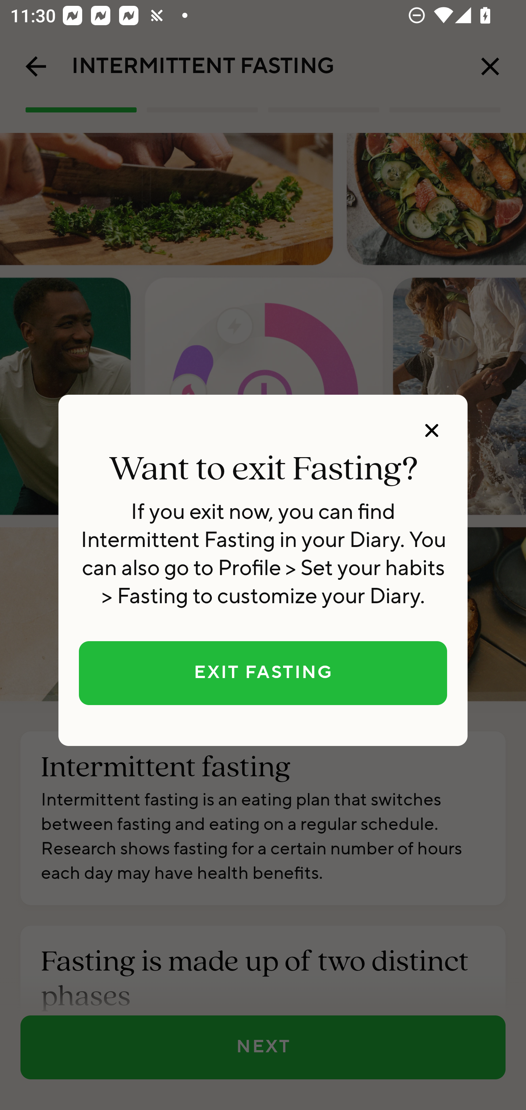 The width and height of the screenshot is (526, 1110). Describe the element at coordinates (263, 673) in the screenshot. I see `EXIT FASTING` at that location.